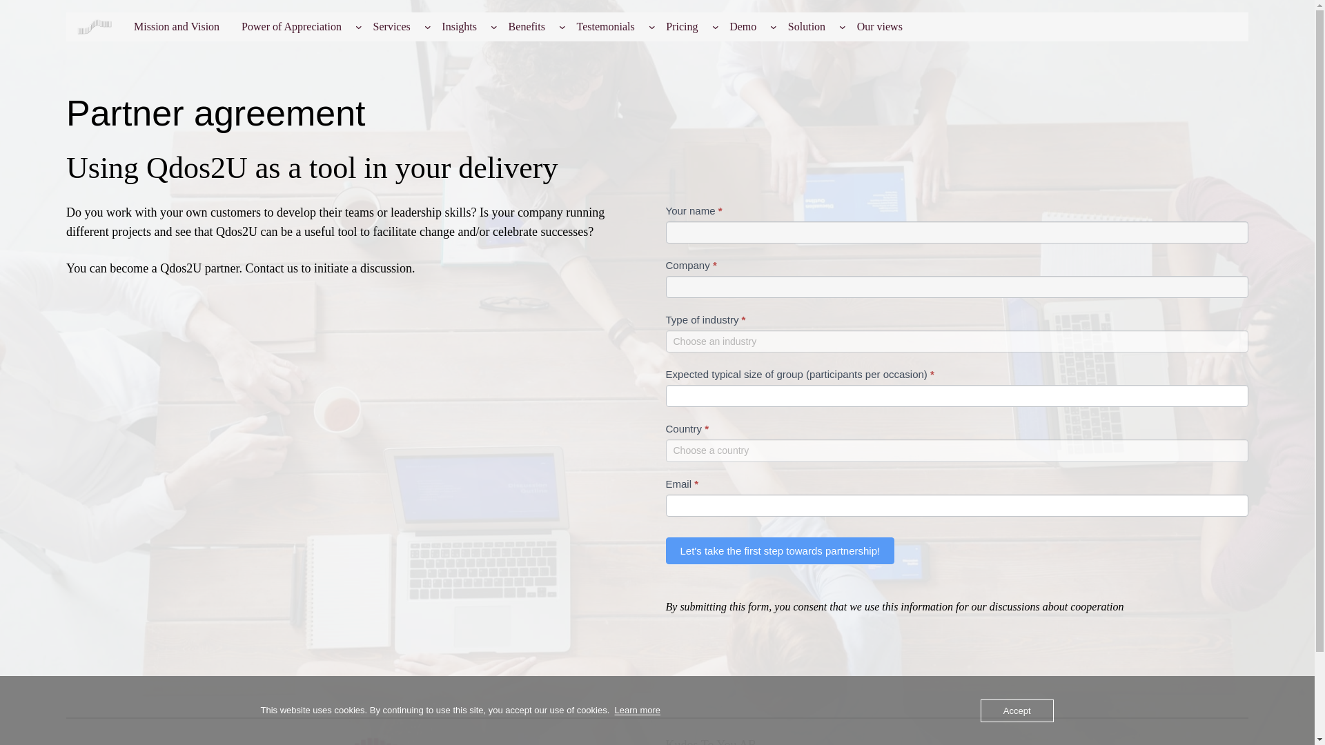 The width and height of the screenshot is (1325, 745). Describe the element at coordinates (682, 27) in the screenshot. I see `Pricing` at that location.